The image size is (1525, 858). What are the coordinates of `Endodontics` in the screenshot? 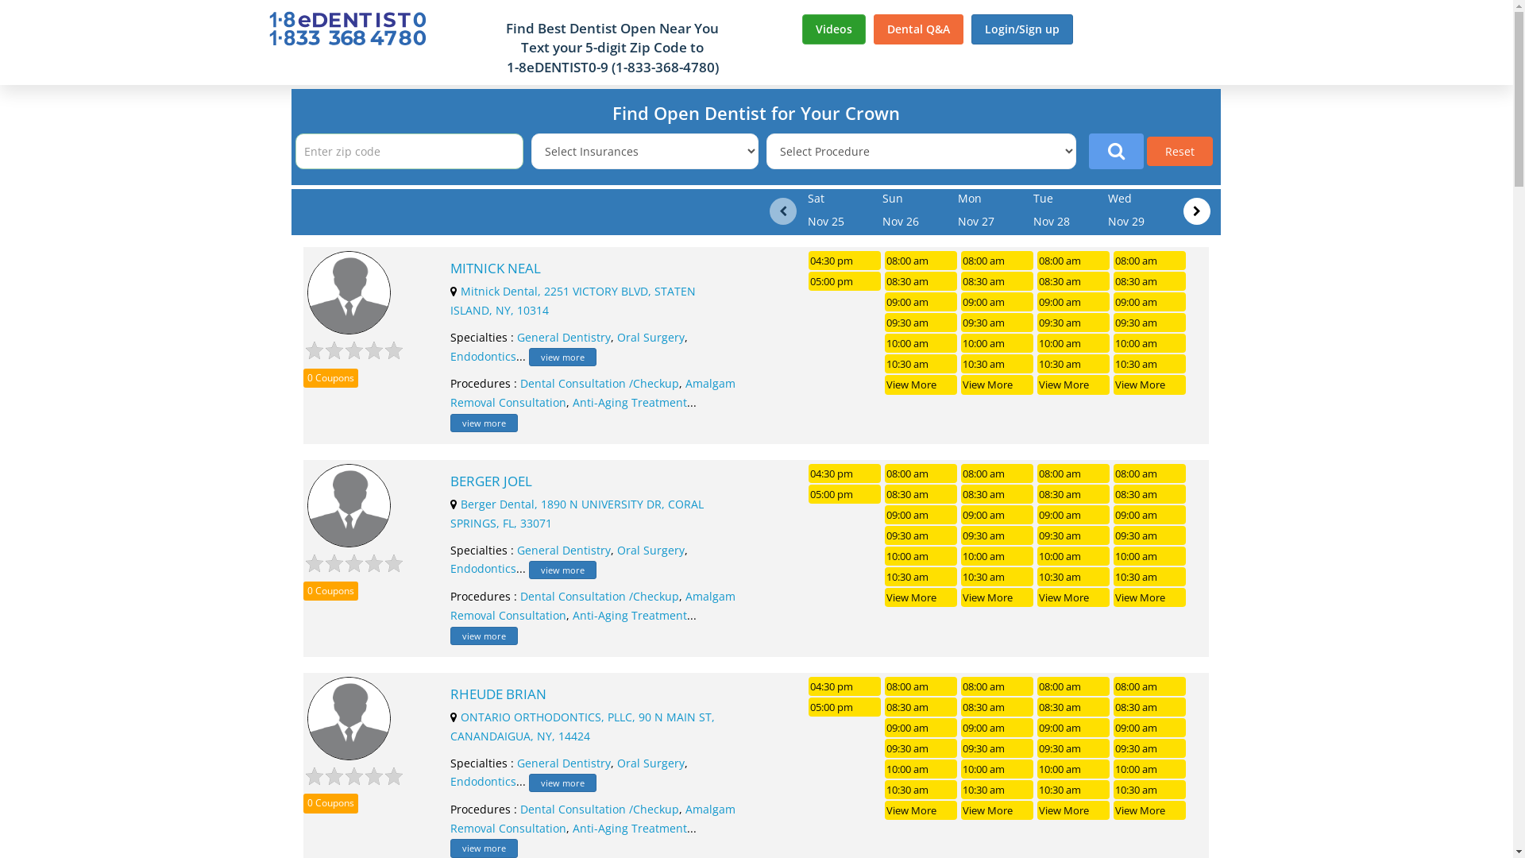 It's located at (483, 356).